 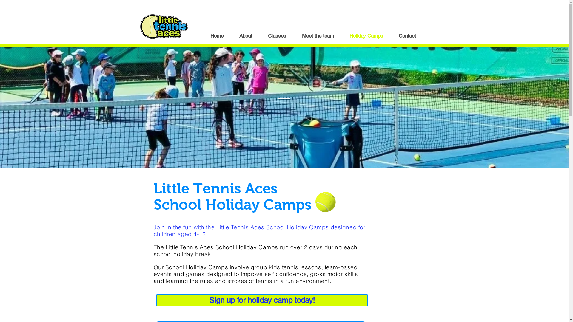 What do you see at coordinates (318, 36) in the screenshot?
I see `Meet the team` at bounding box center [318, 36].